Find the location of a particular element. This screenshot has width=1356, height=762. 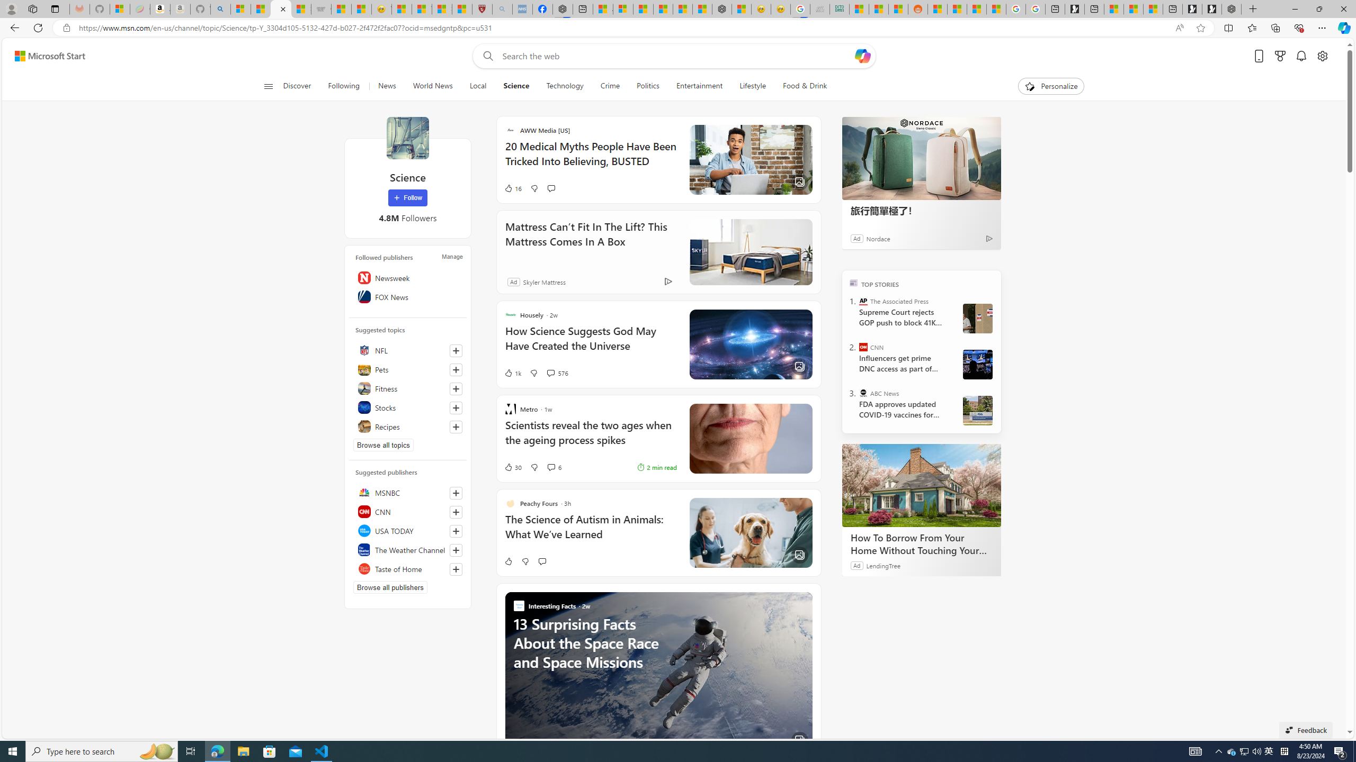

1k Like is located at coordinates (513, 373).